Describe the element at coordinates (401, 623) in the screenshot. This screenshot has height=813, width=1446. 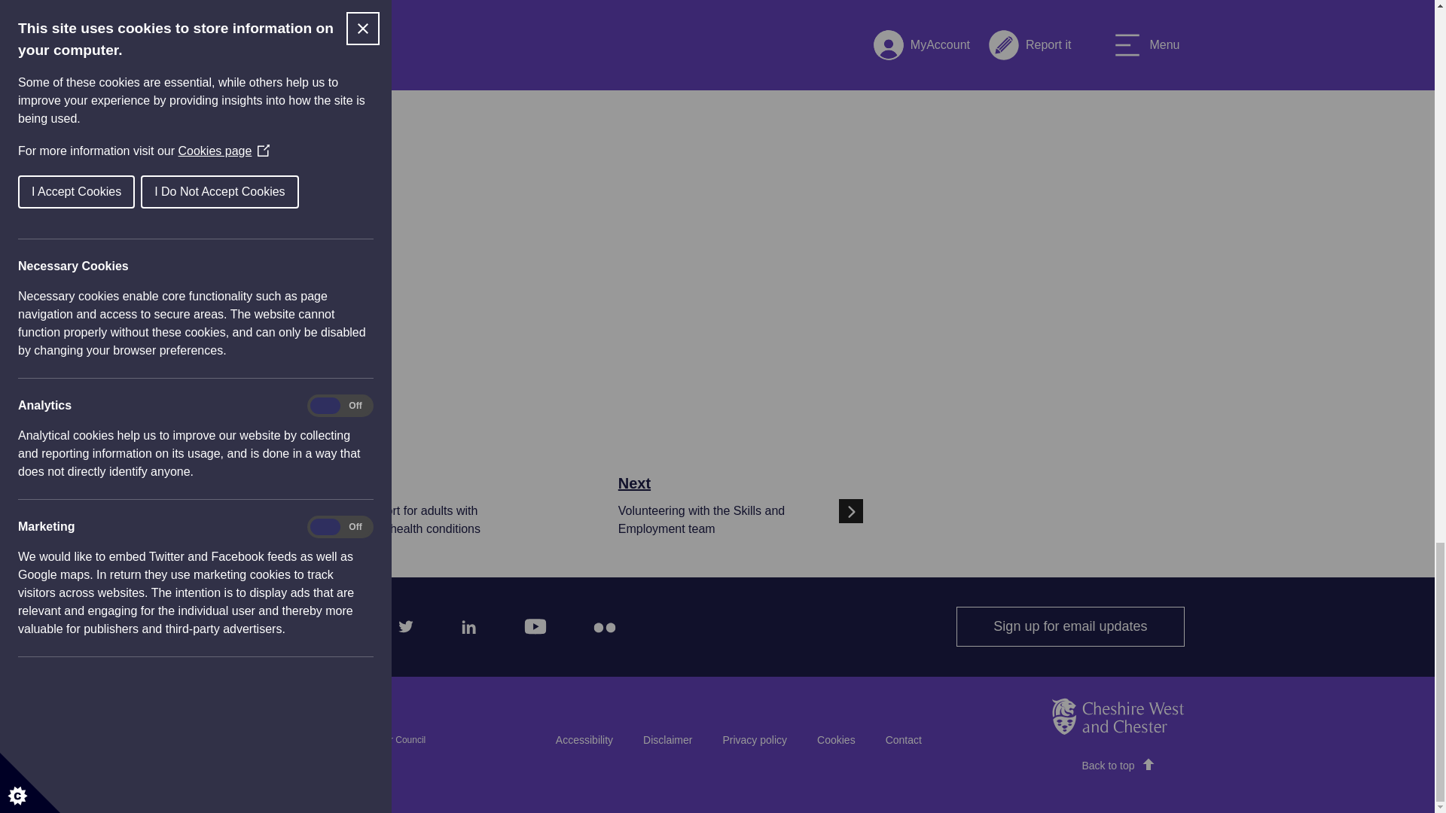
I see `Twitter` at that location.